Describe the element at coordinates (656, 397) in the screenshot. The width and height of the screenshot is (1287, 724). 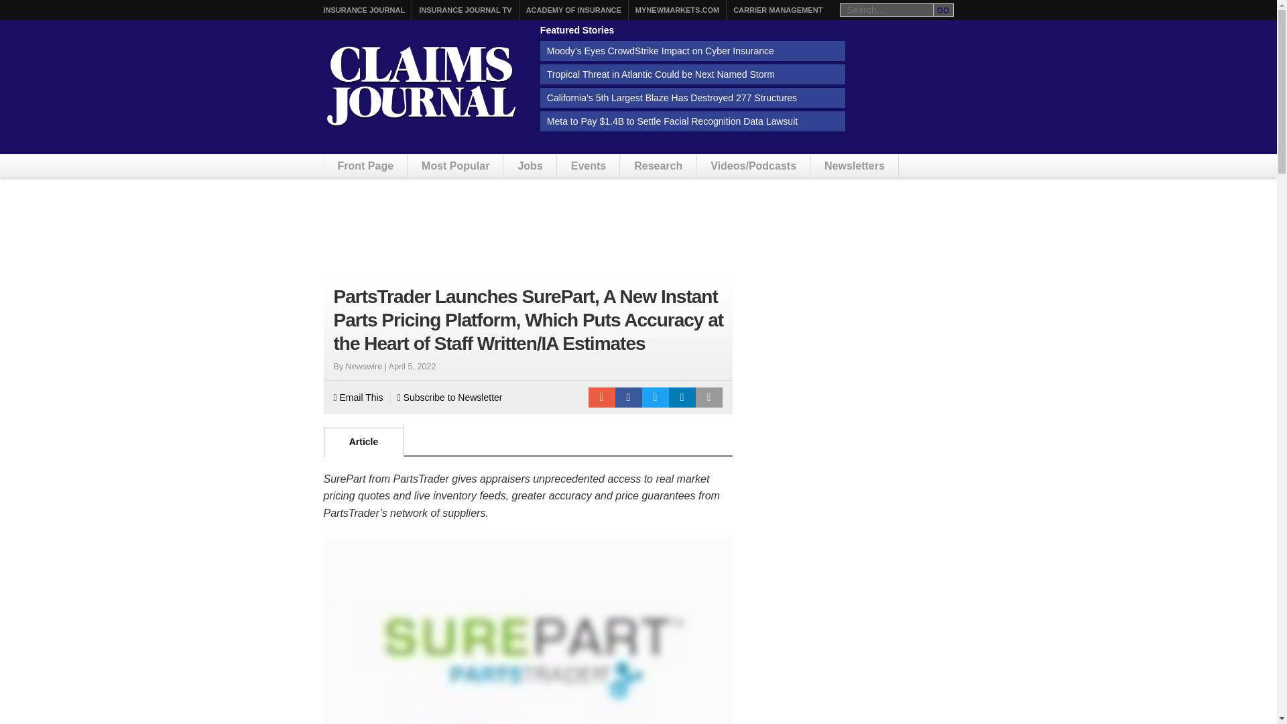
I see `Tweet` at that location.